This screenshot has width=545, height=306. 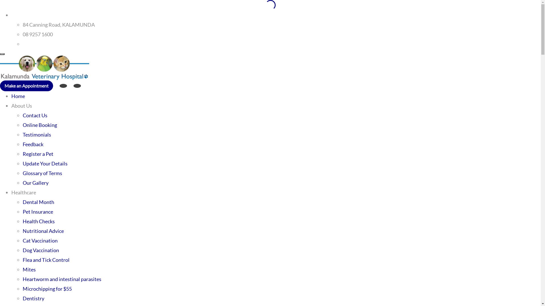 I want to click on Online Booking, so click(x=40, y=125).